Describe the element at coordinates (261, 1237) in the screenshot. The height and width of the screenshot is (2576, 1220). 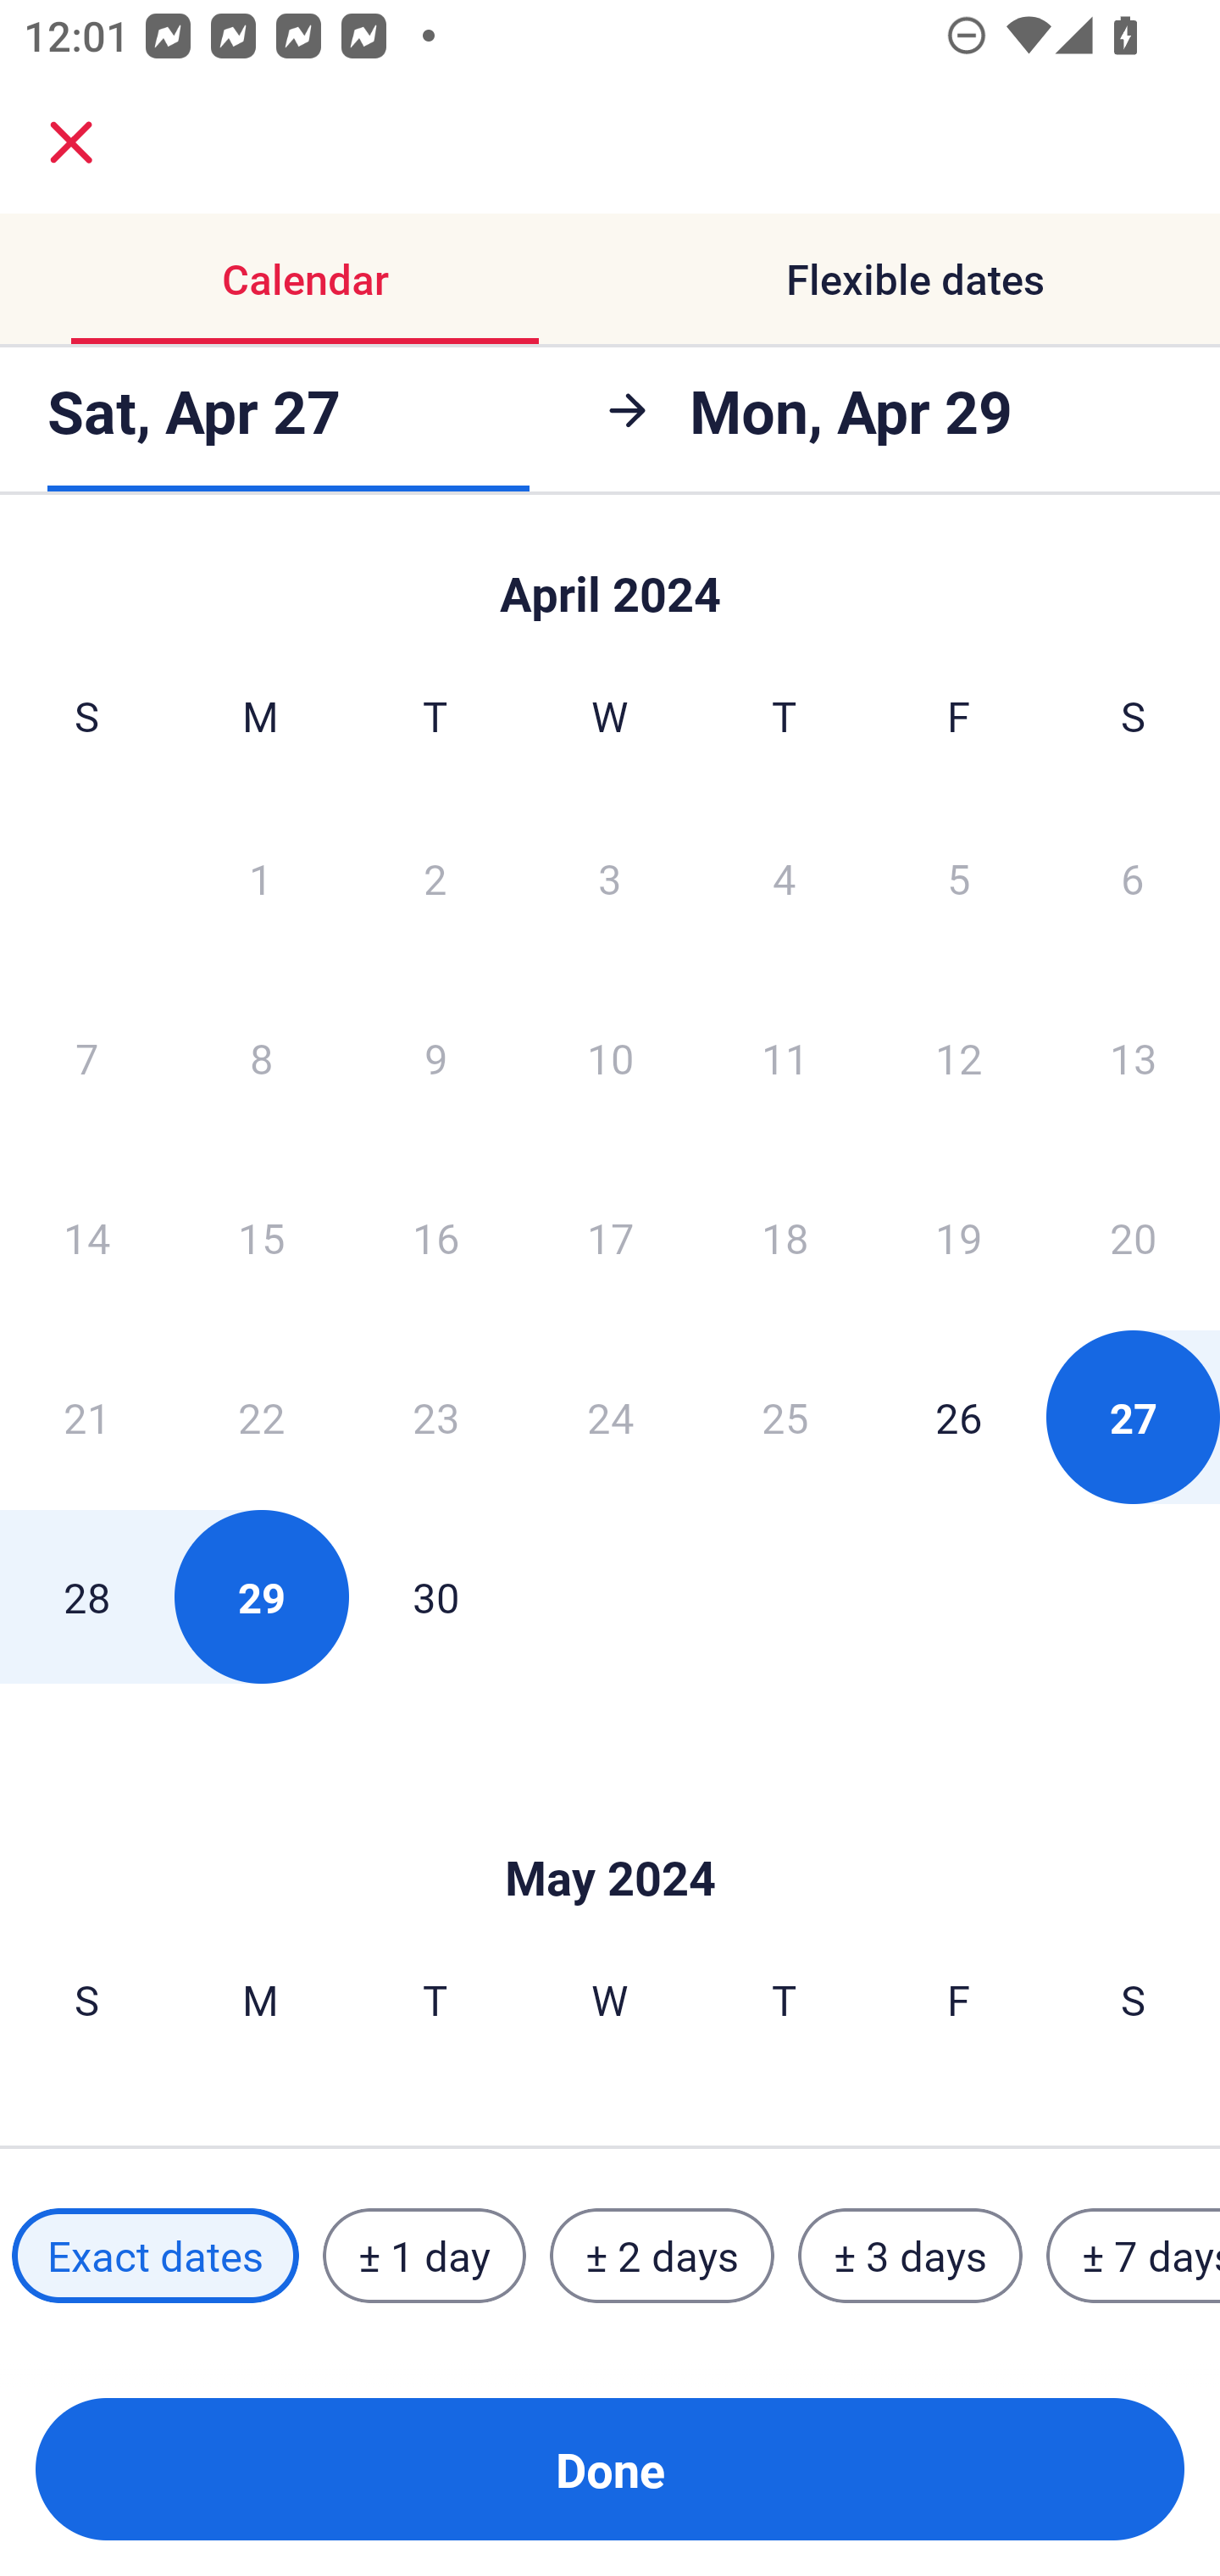
I see `15 Monday, April 15, 2024` at that location.